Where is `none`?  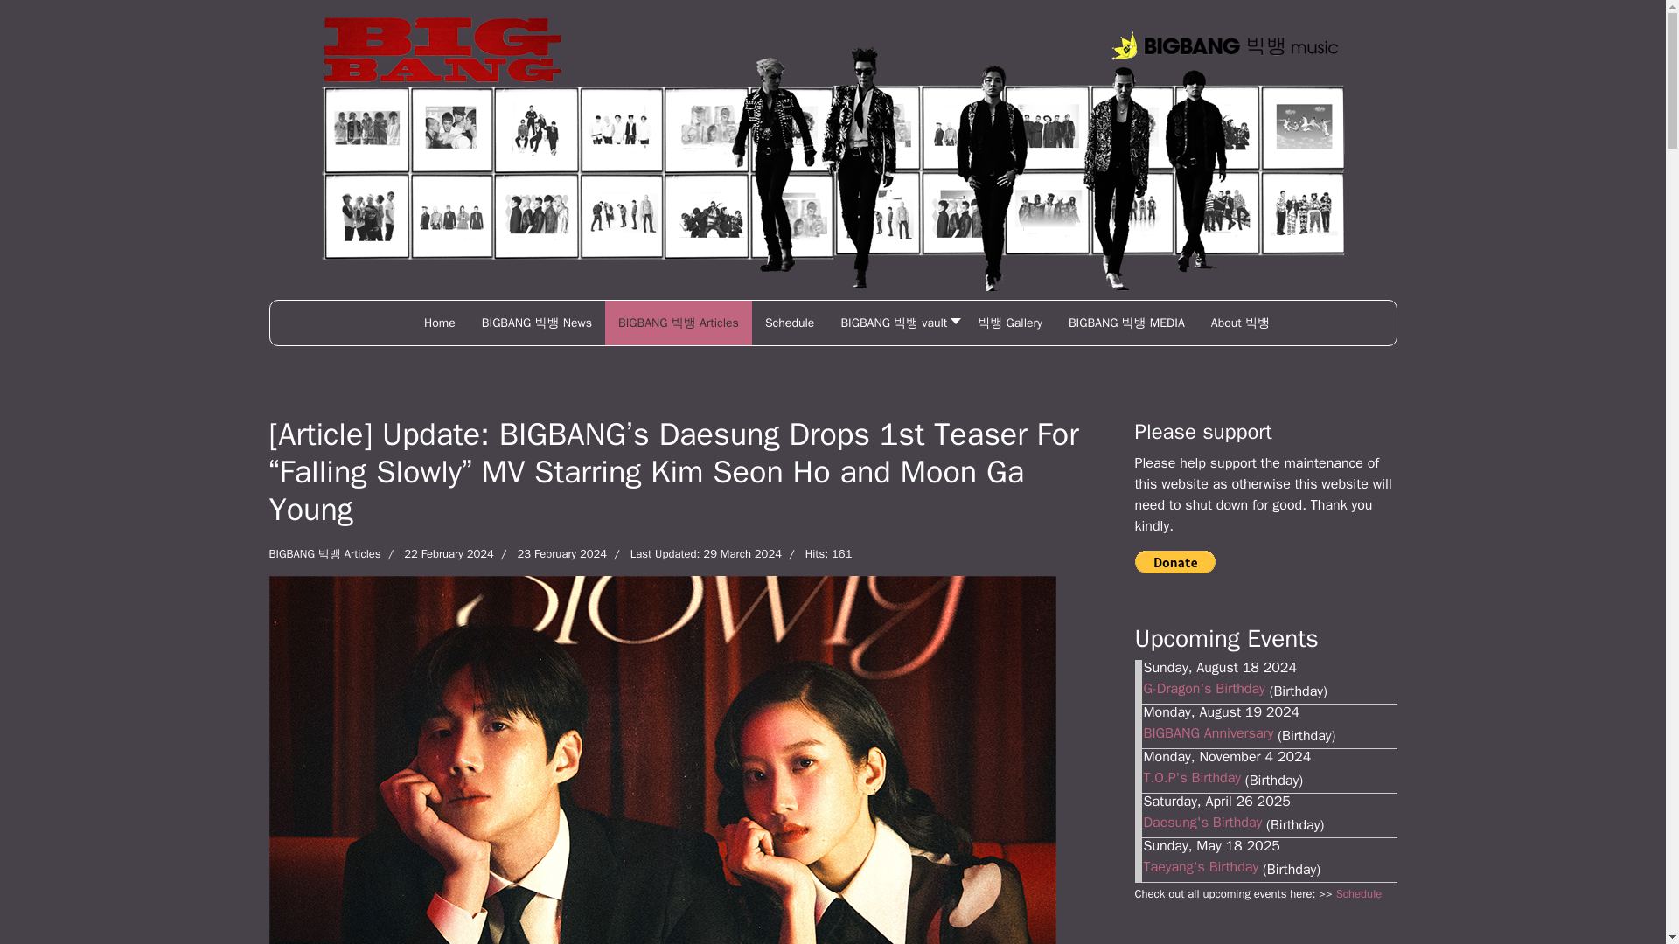
none is located at coordinates (439, 323).